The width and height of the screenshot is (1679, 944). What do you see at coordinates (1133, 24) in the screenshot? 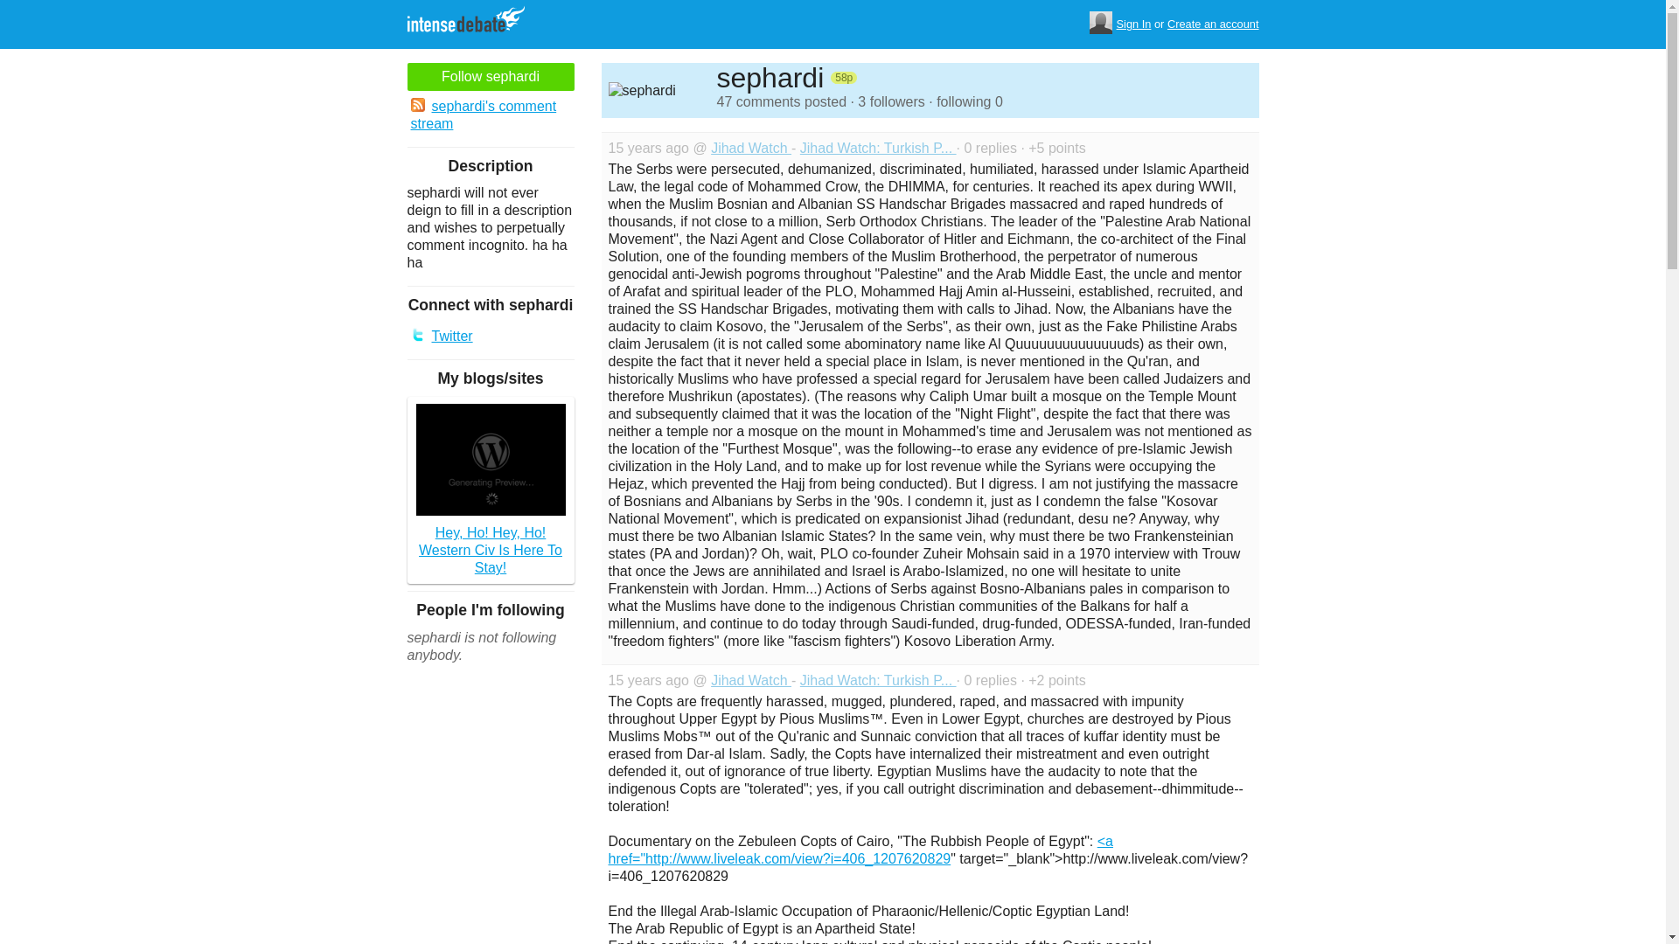
I see `Sign In` at bounding box center [1133, 24].